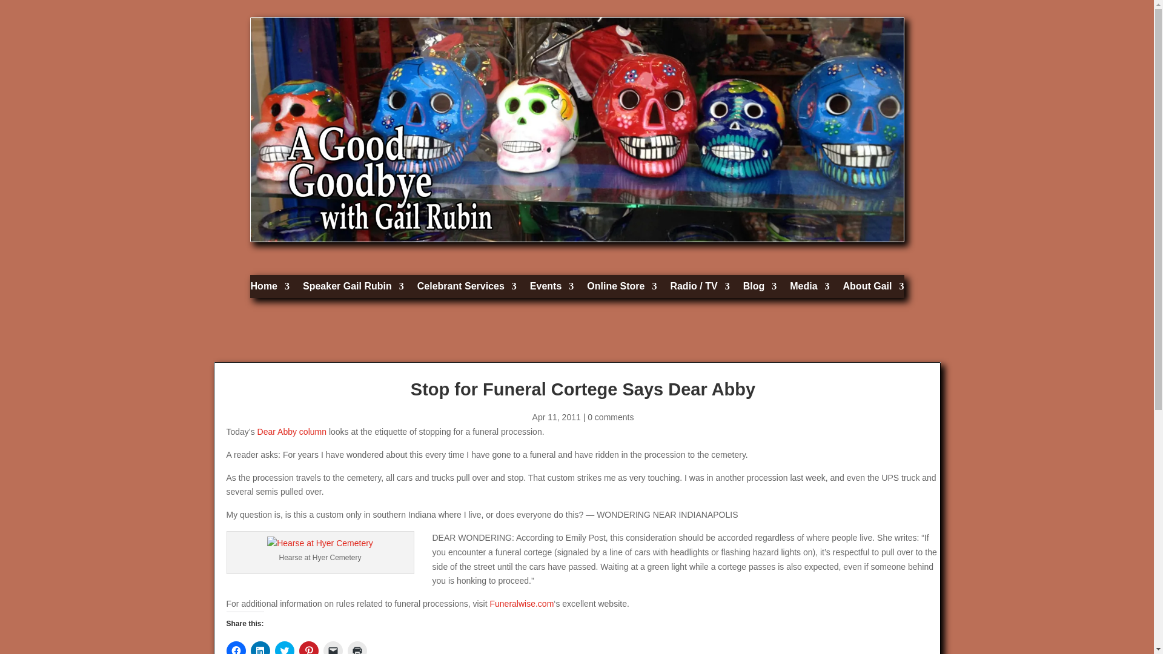  What do you see at coordinates (309, 648) in the screenshot?
I see `Click to share on Pinterest` at bounding box center [309, 648].